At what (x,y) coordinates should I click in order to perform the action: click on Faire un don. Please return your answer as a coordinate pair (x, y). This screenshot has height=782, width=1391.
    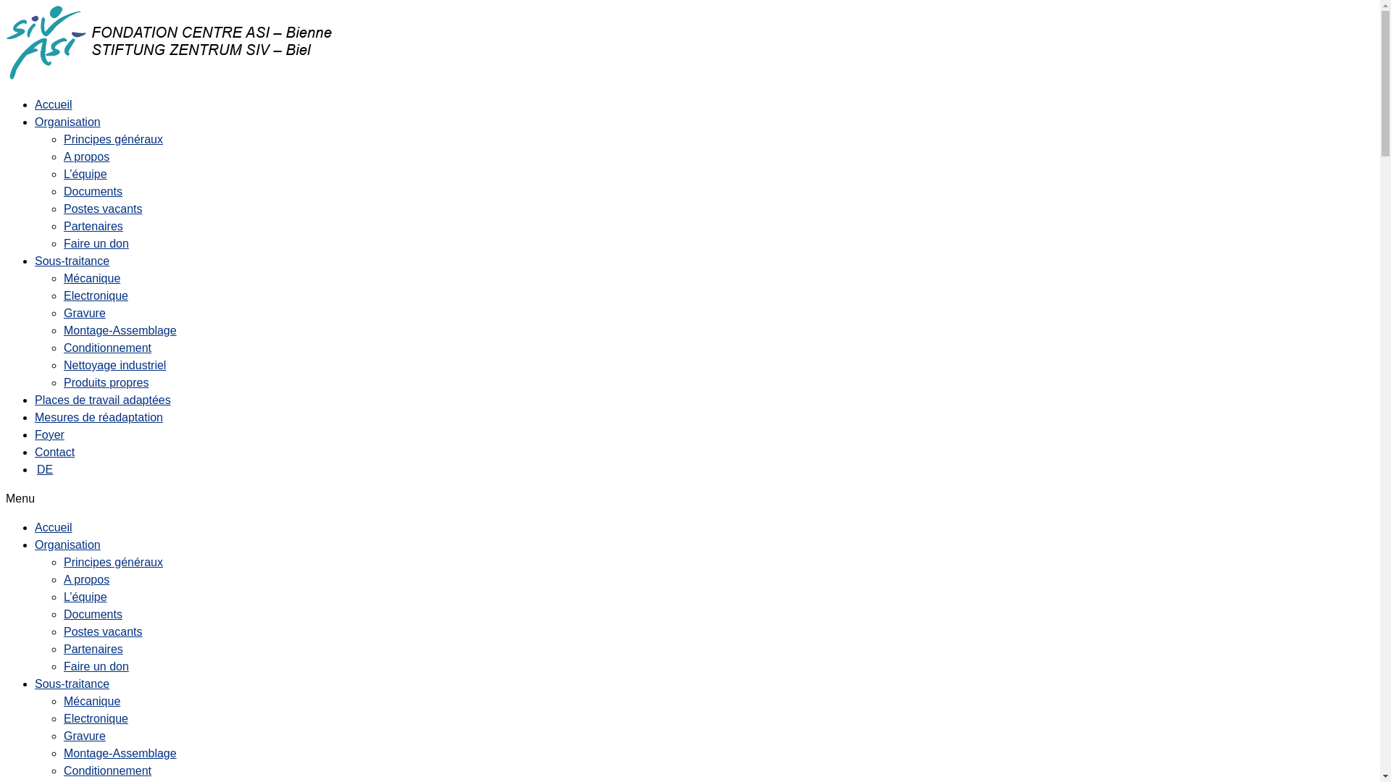
    Looking at the image, I should click on (96, 243).